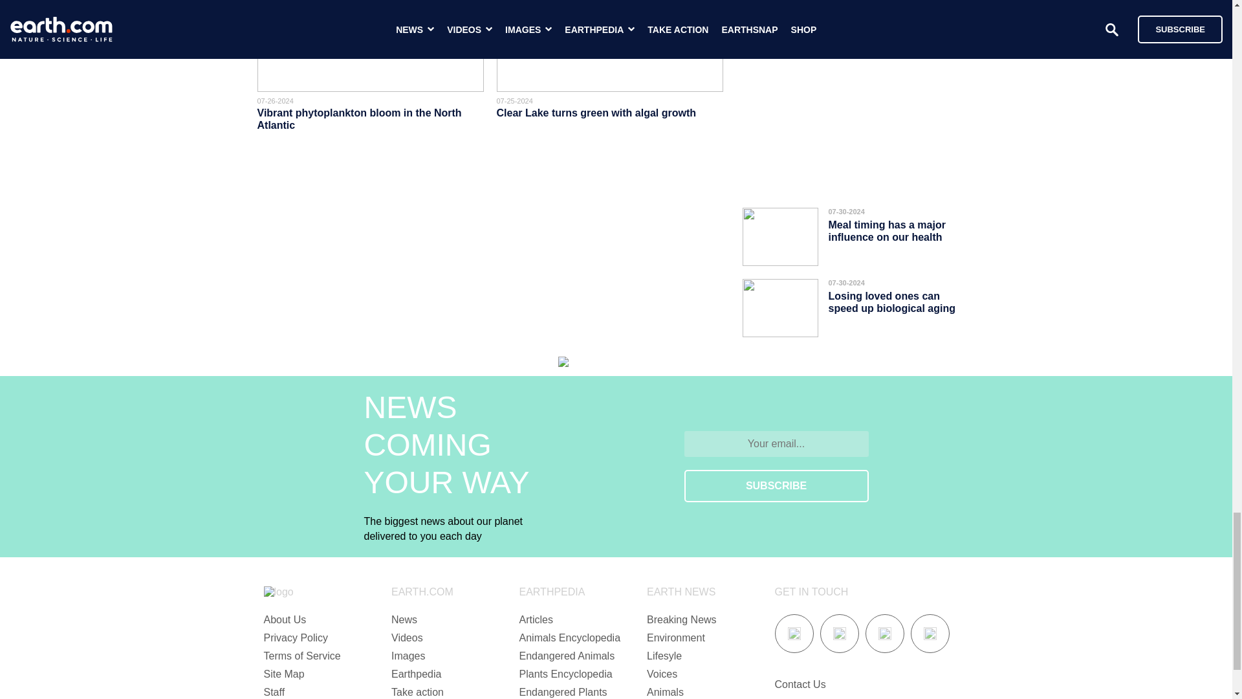  Describe the element at coordinates (360, 119) in the screenshot. I see `Vibrant phytoplankton bloom in the North Atlantic` at that location.